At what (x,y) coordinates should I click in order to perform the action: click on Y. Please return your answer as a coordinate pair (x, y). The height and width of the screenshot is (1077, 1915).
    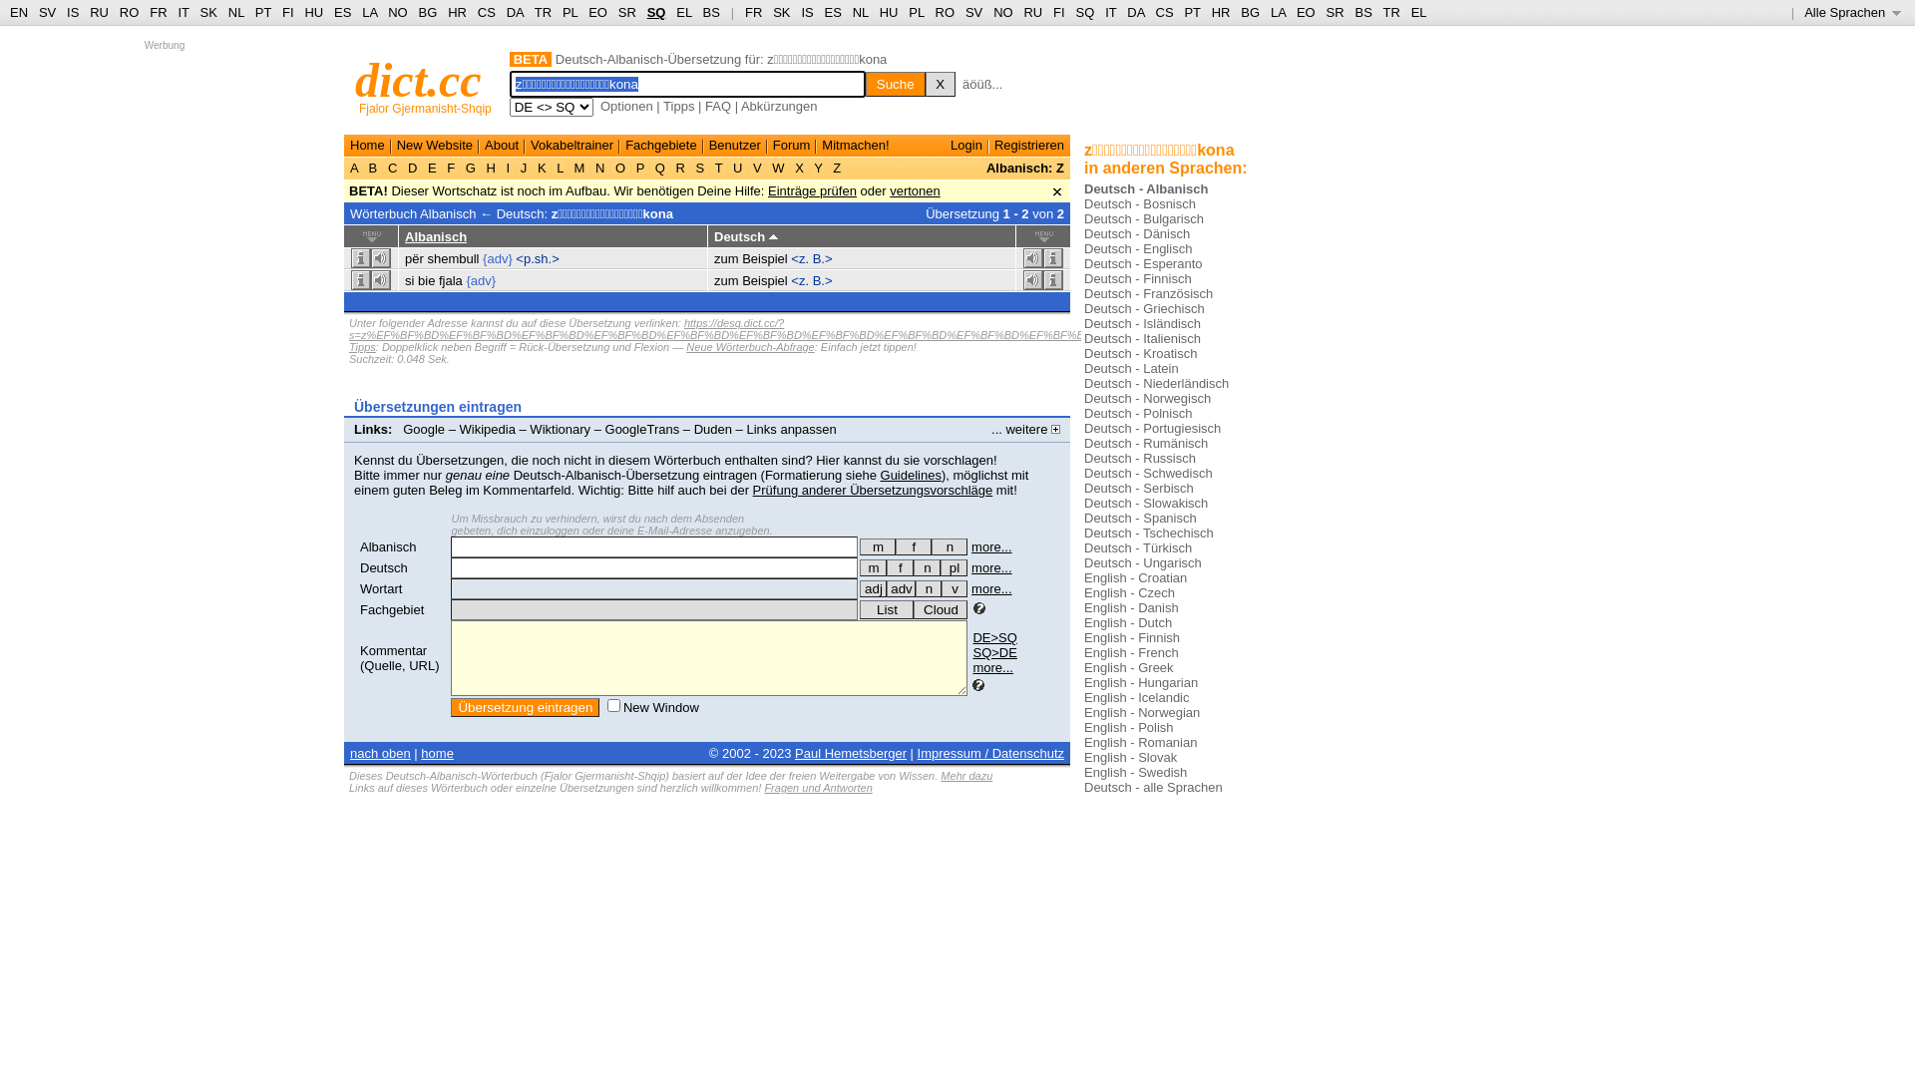
    Looking at the image, I should click on (818, 168).